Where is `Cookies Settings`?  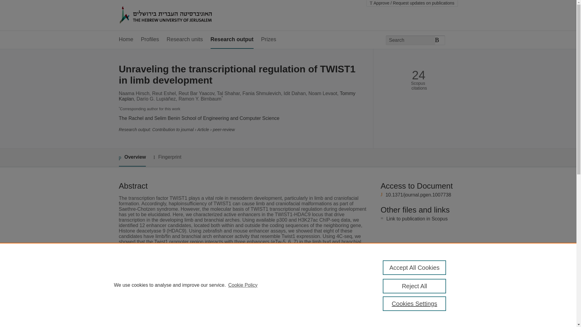 Cookies Settings is located at coordinates (415, 303).